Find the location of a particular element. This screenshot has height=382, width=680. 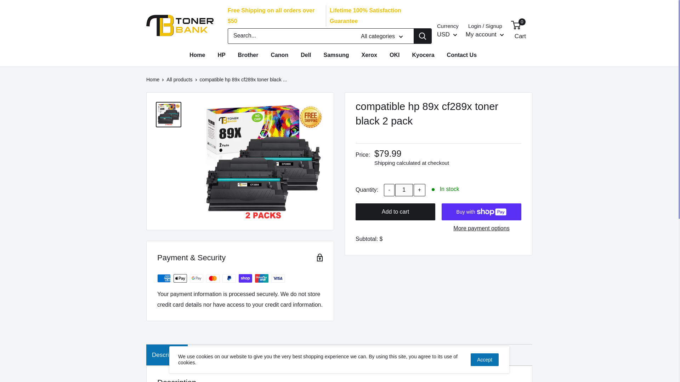

My account is located at coordinates (484, 35).